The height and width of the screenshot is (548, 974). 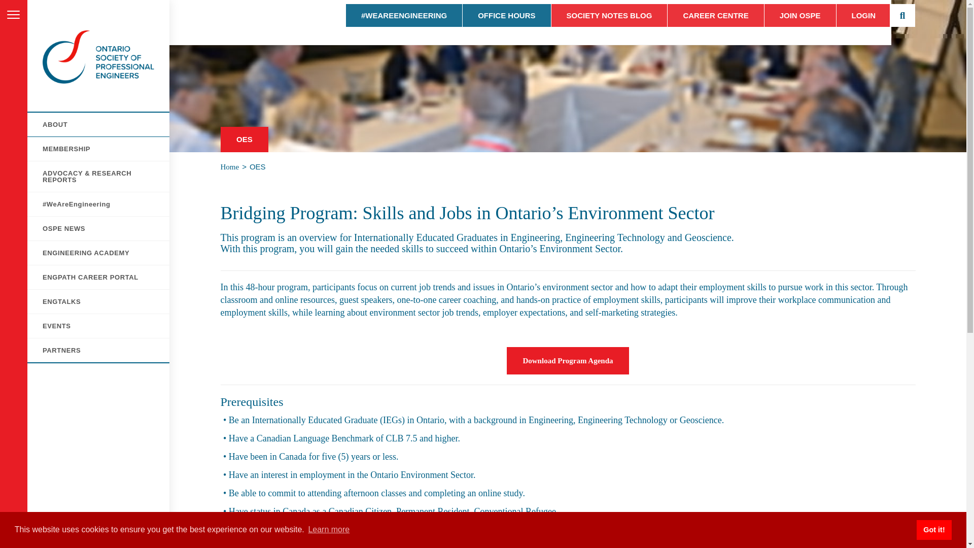 What do you see at coordinates (863, 15) in the screenshot?
I see `LOGIN` at bounding box center [863, 15].